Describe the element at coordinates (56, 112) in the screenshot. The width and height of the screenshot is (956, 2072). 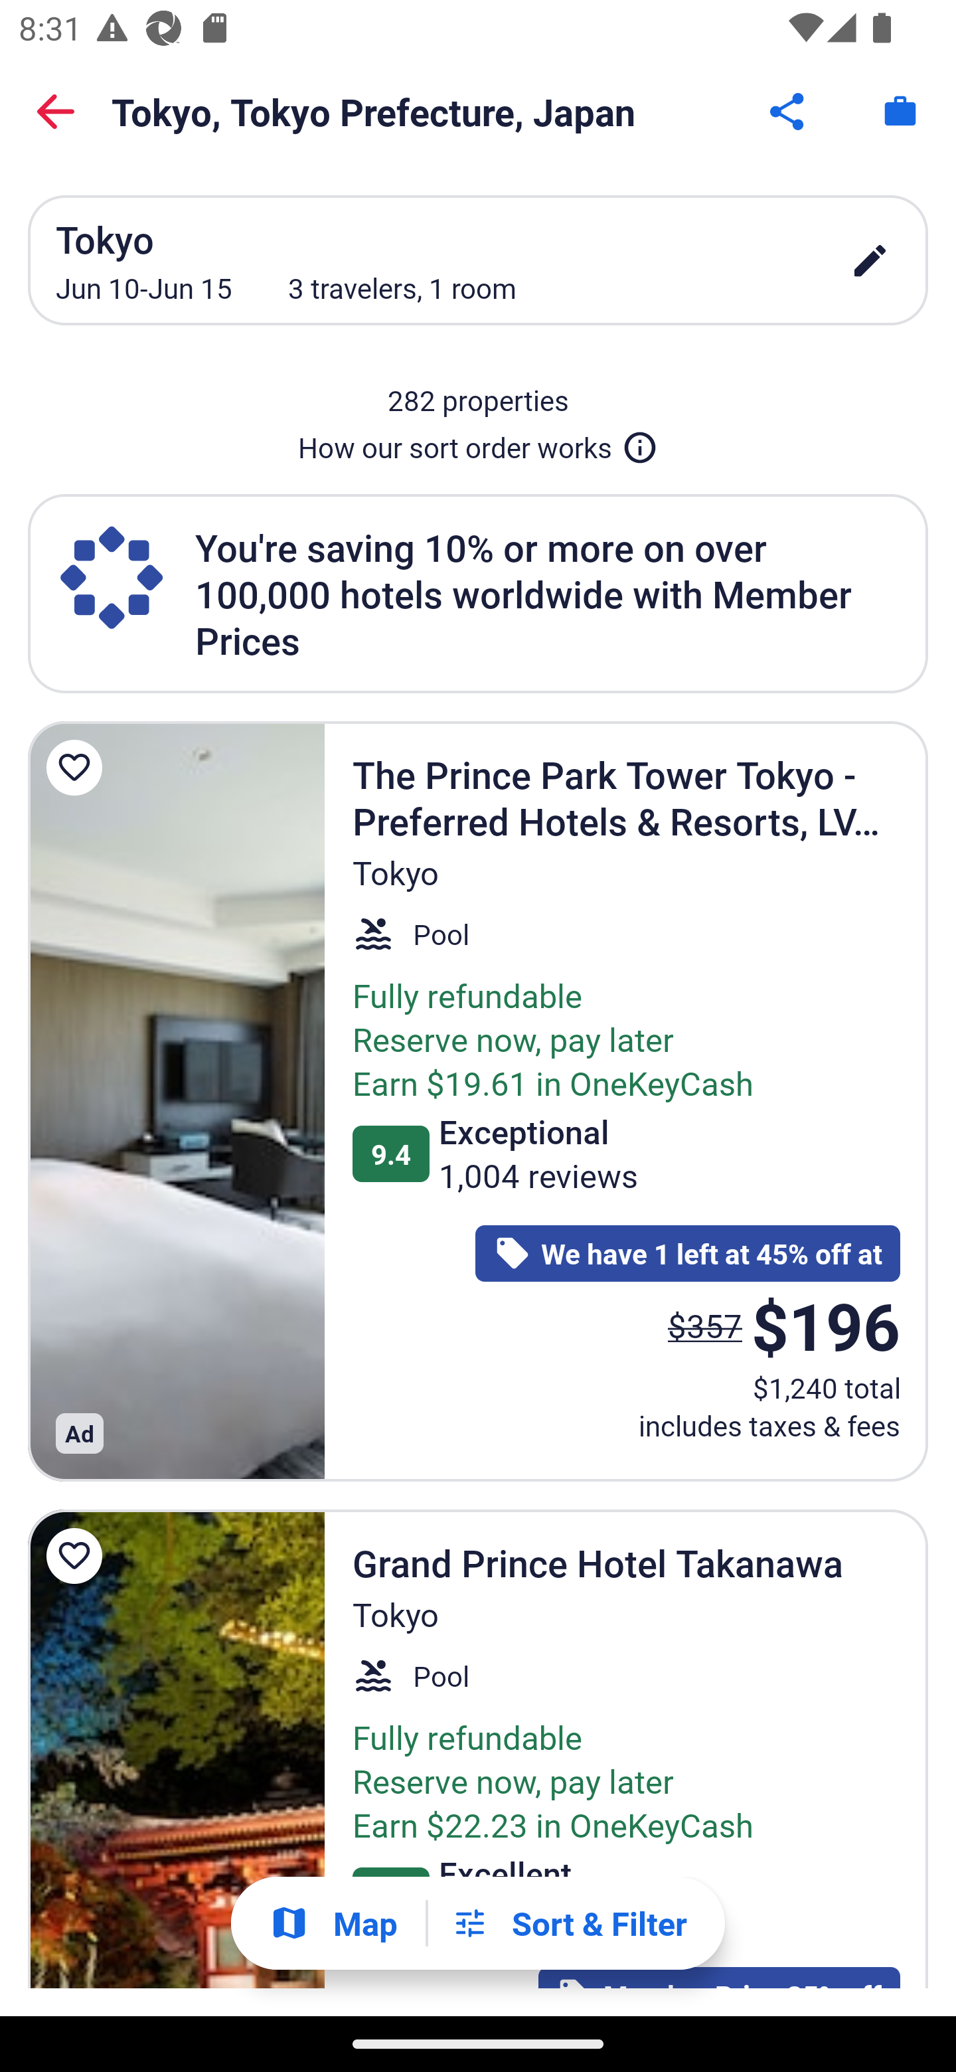
I see `Back` at that location.